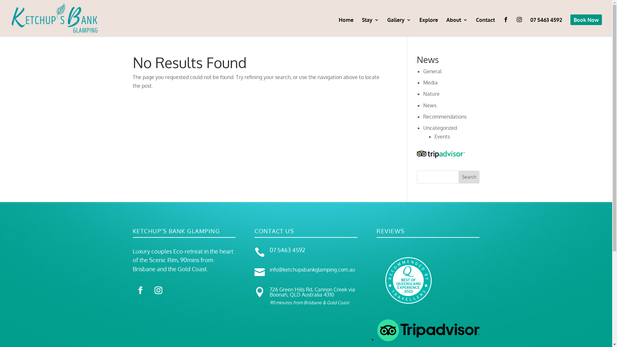  What do you see at coordinates (445, 117) in the screenshot?
I see `Recommendations` at bounding box center [445, 117].